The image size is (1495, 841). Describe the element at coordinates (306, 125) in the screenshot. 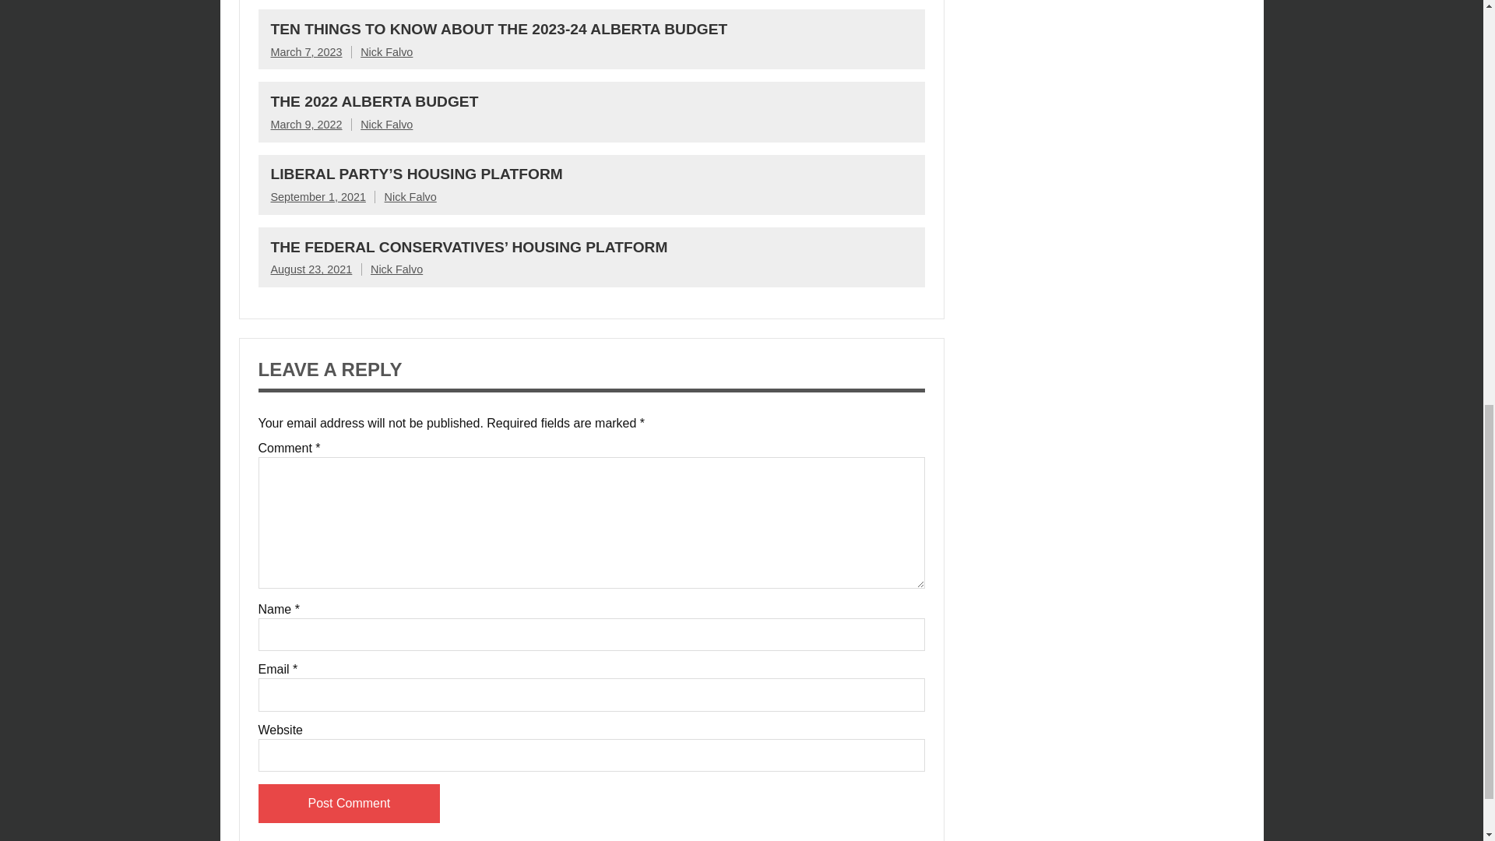

I see `March 9, 2022` at that location.